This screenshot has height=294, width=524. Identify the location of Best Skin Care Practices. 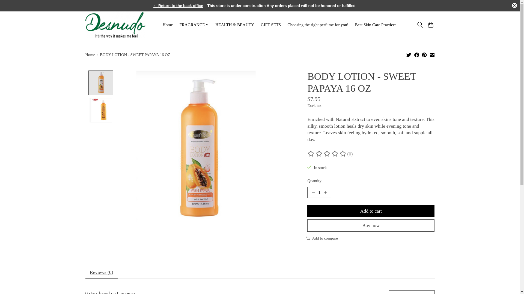
(376, 24).